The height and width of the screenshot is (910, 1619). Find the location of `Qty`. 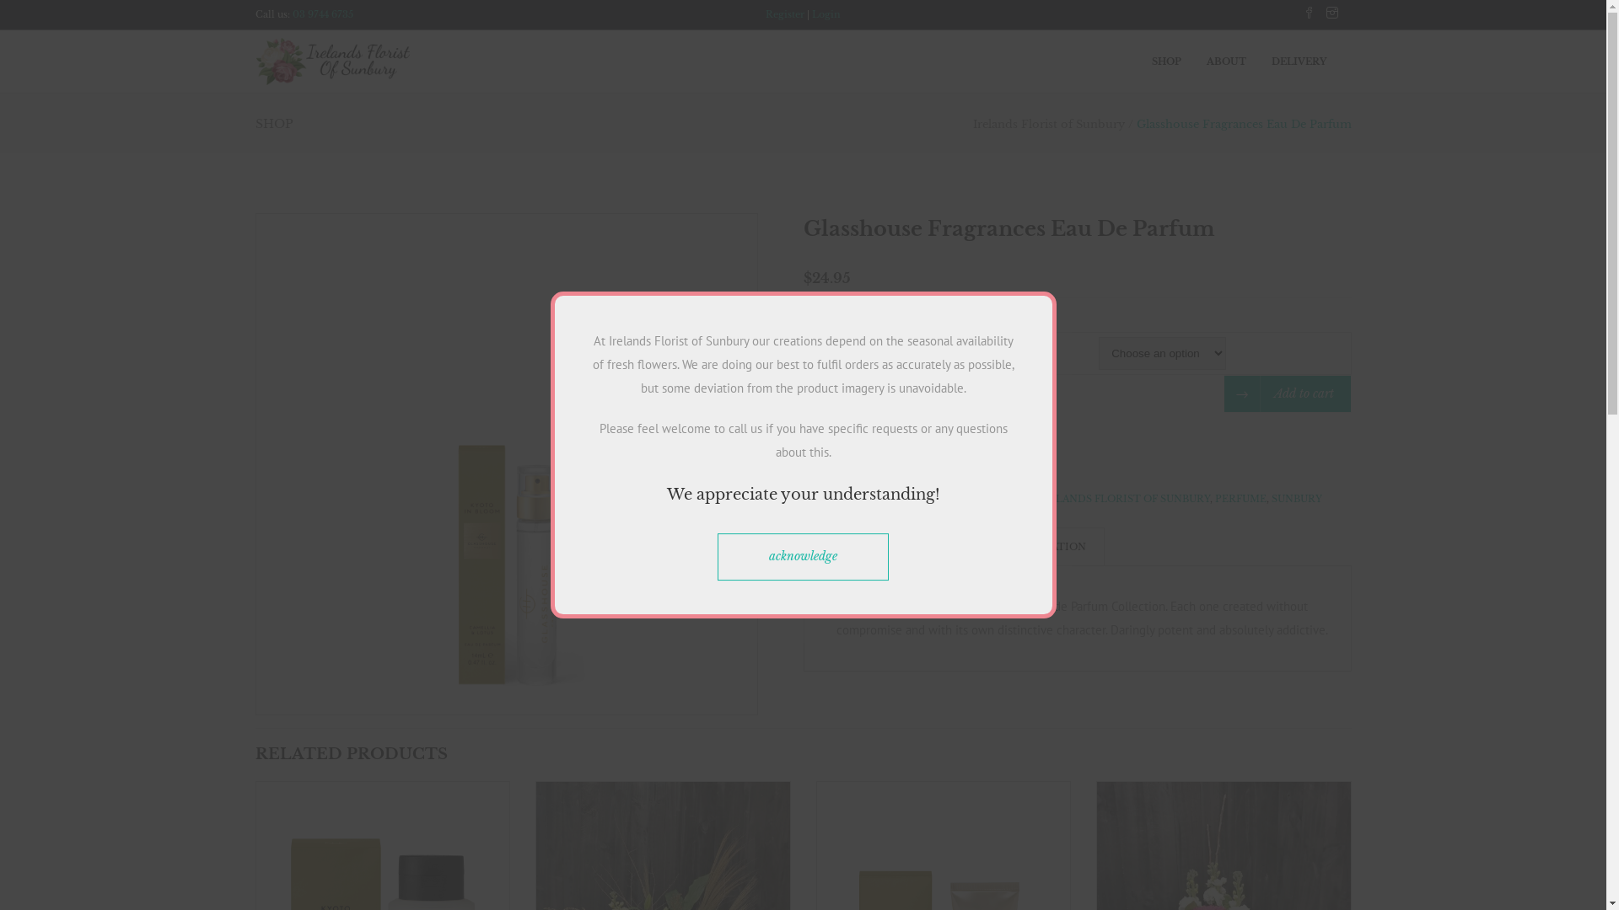

Qty is located at coordinates (826, 396).